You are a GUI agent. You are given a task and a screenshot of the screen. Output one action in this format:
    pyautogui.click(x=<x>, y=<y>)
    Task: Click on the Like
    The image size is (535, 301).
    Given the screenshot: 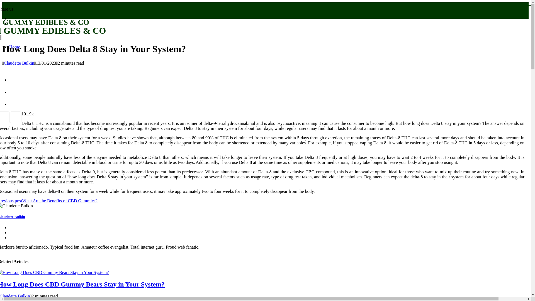 What is the action you would take?
    pyautogui.click(x=23, y=114)
    